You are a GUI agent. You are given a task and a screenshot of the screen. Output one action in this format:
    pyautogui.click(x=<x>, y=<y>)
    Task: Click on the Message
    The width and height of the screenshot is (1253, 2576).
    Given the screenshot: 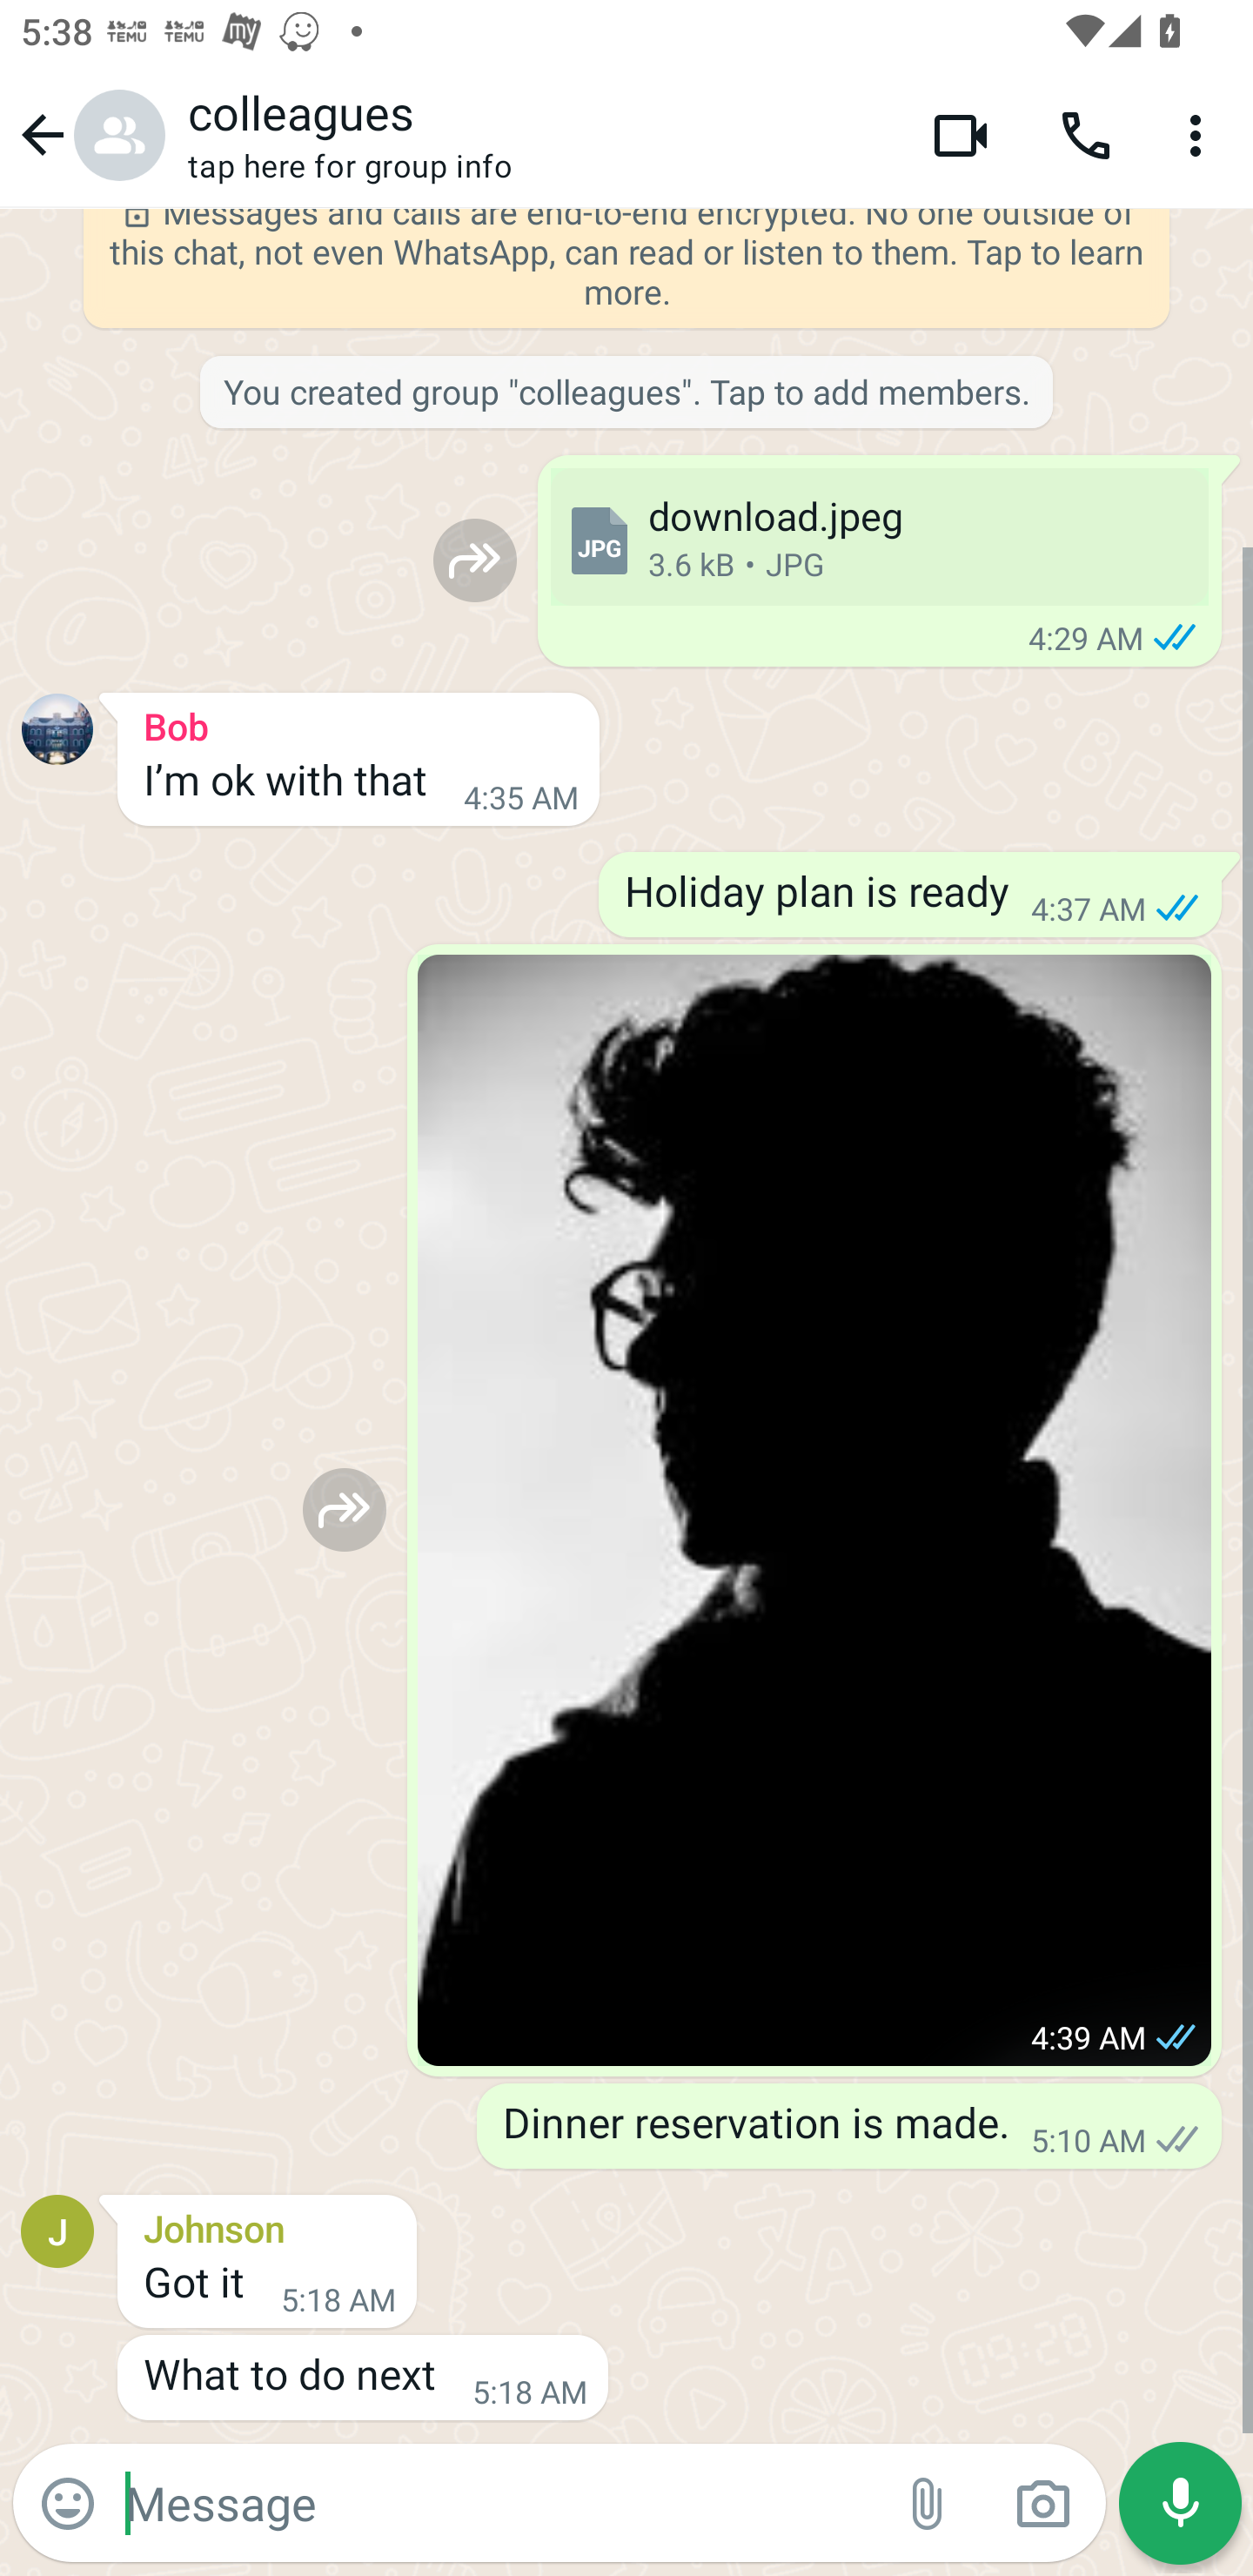 What is the action you would take?
    pyautogui.click(x=498, y=2502)
    